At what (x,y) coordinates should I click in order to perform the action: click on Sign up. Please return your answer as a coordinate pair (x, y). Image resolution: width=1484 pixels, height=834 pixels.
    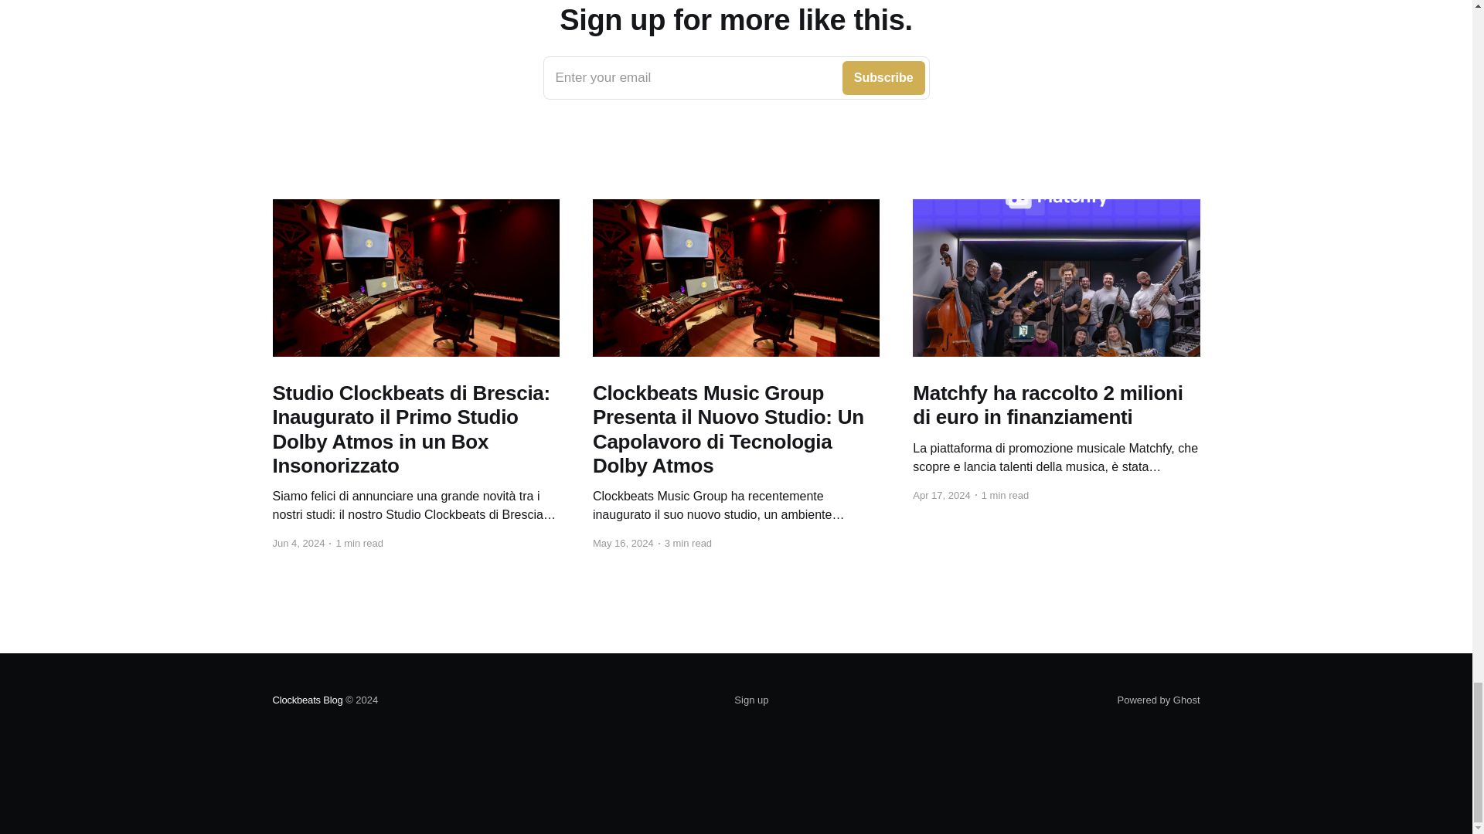
    Looking at the image, I should click on (736, 77).